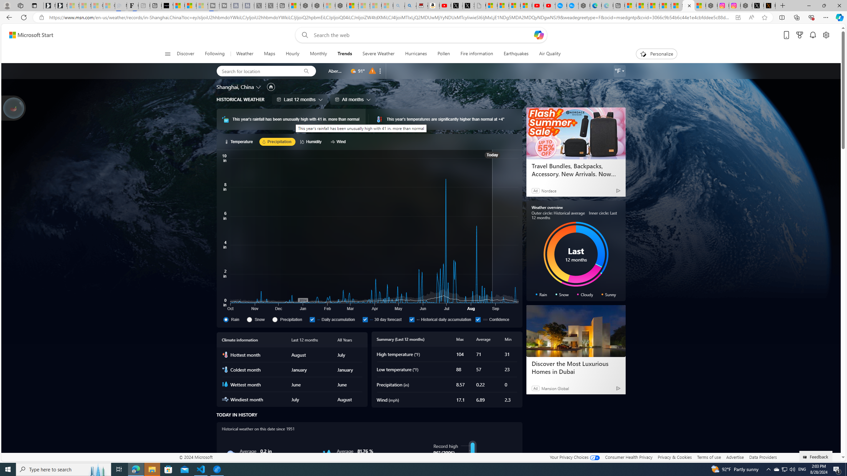 This screenshot has width=847, height=476. Describe the element at coordinates (249, 319) in the screenshot. I see `Snow` at that location.